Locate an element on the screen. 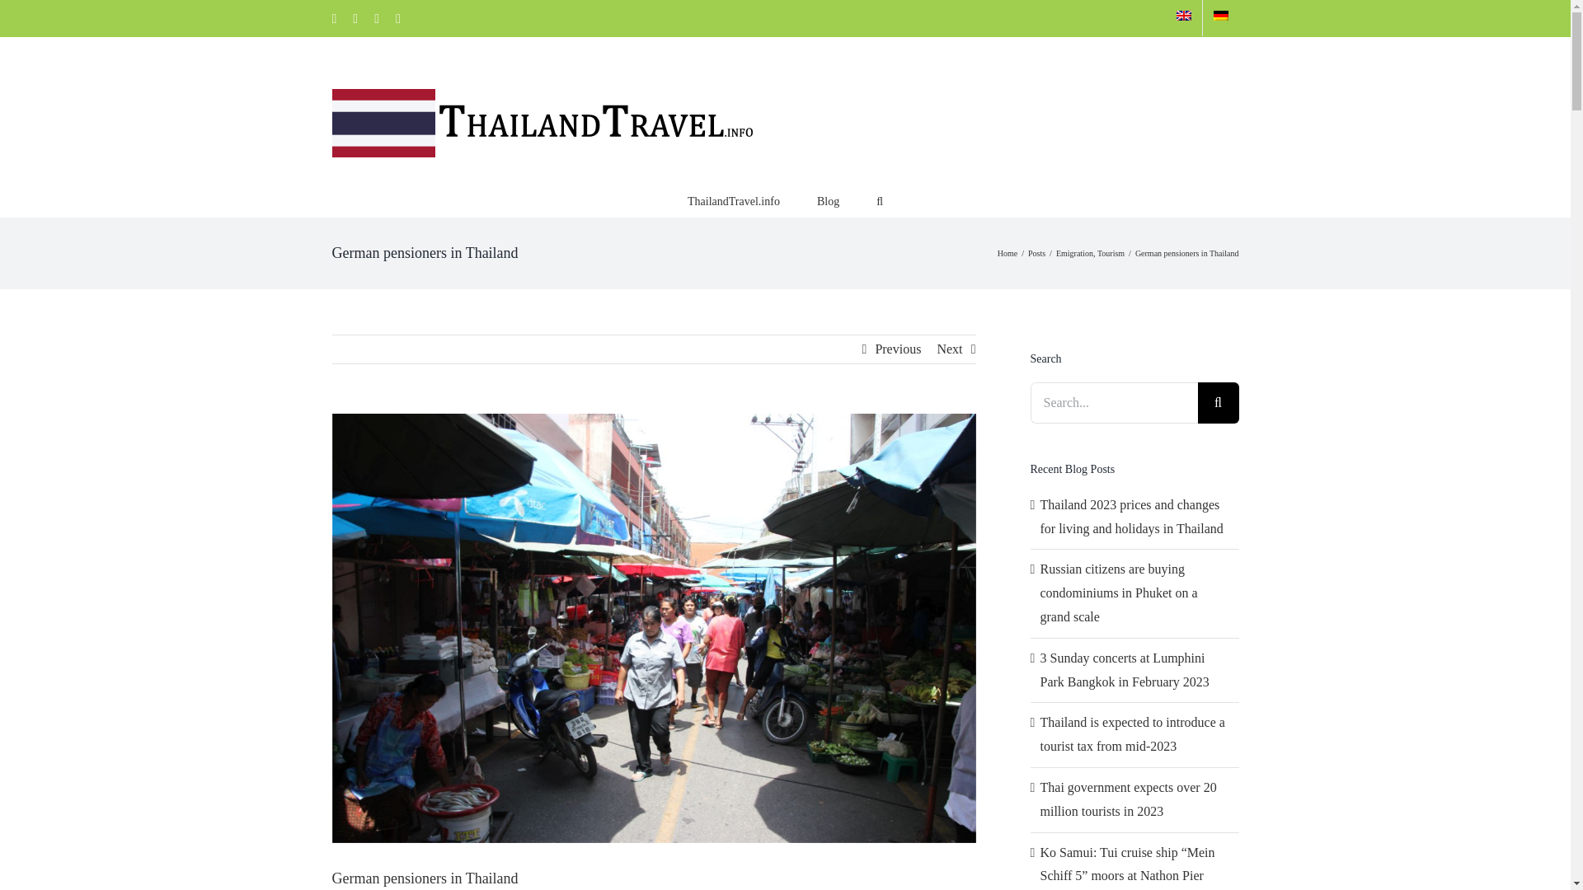  Emigration is located at coordinates (1074, 254).